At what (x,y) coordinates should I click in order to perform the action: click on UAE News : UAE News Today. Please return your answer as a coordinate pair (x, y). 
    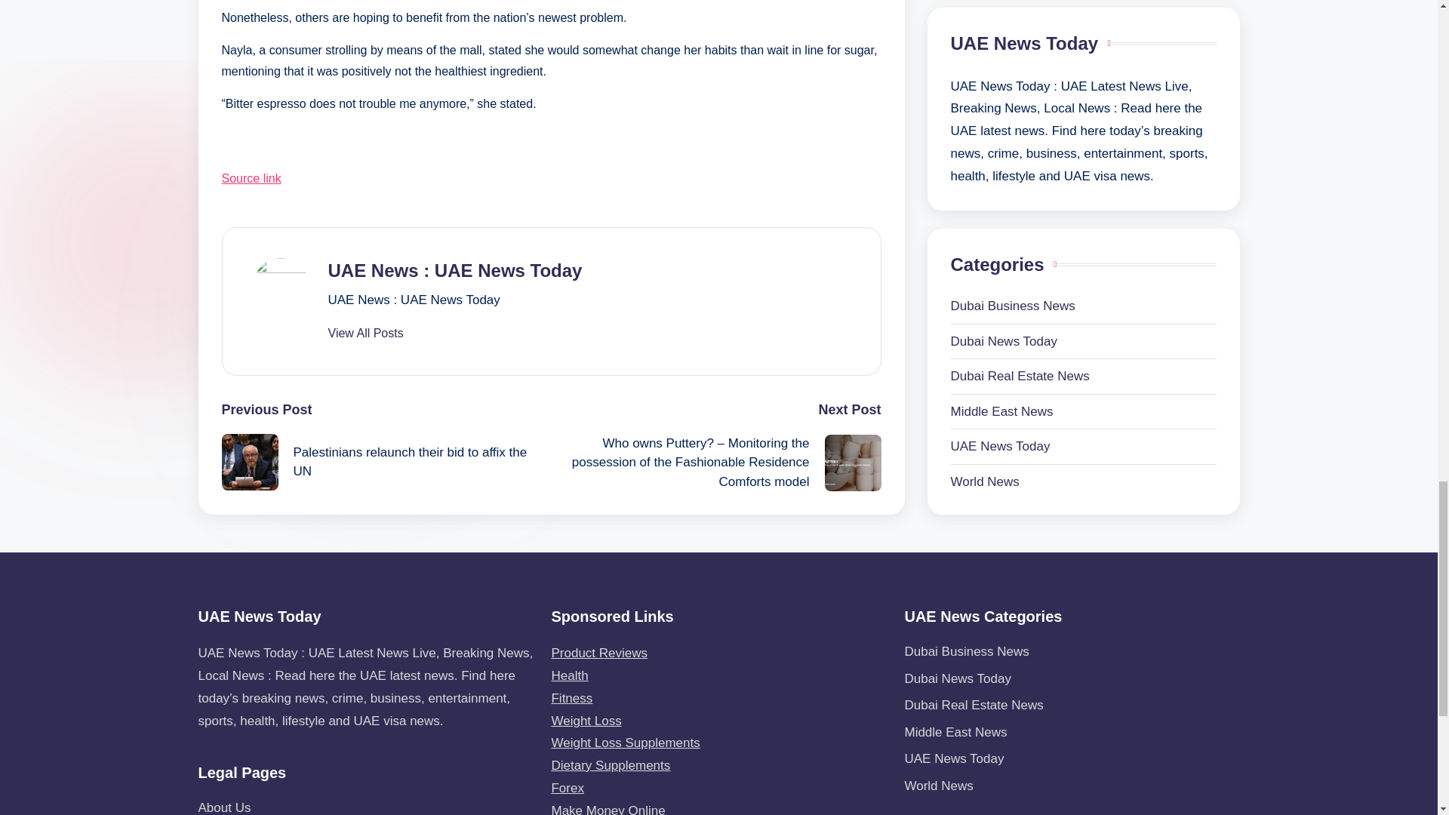
    Looking at the image, I should click on (454, 270).